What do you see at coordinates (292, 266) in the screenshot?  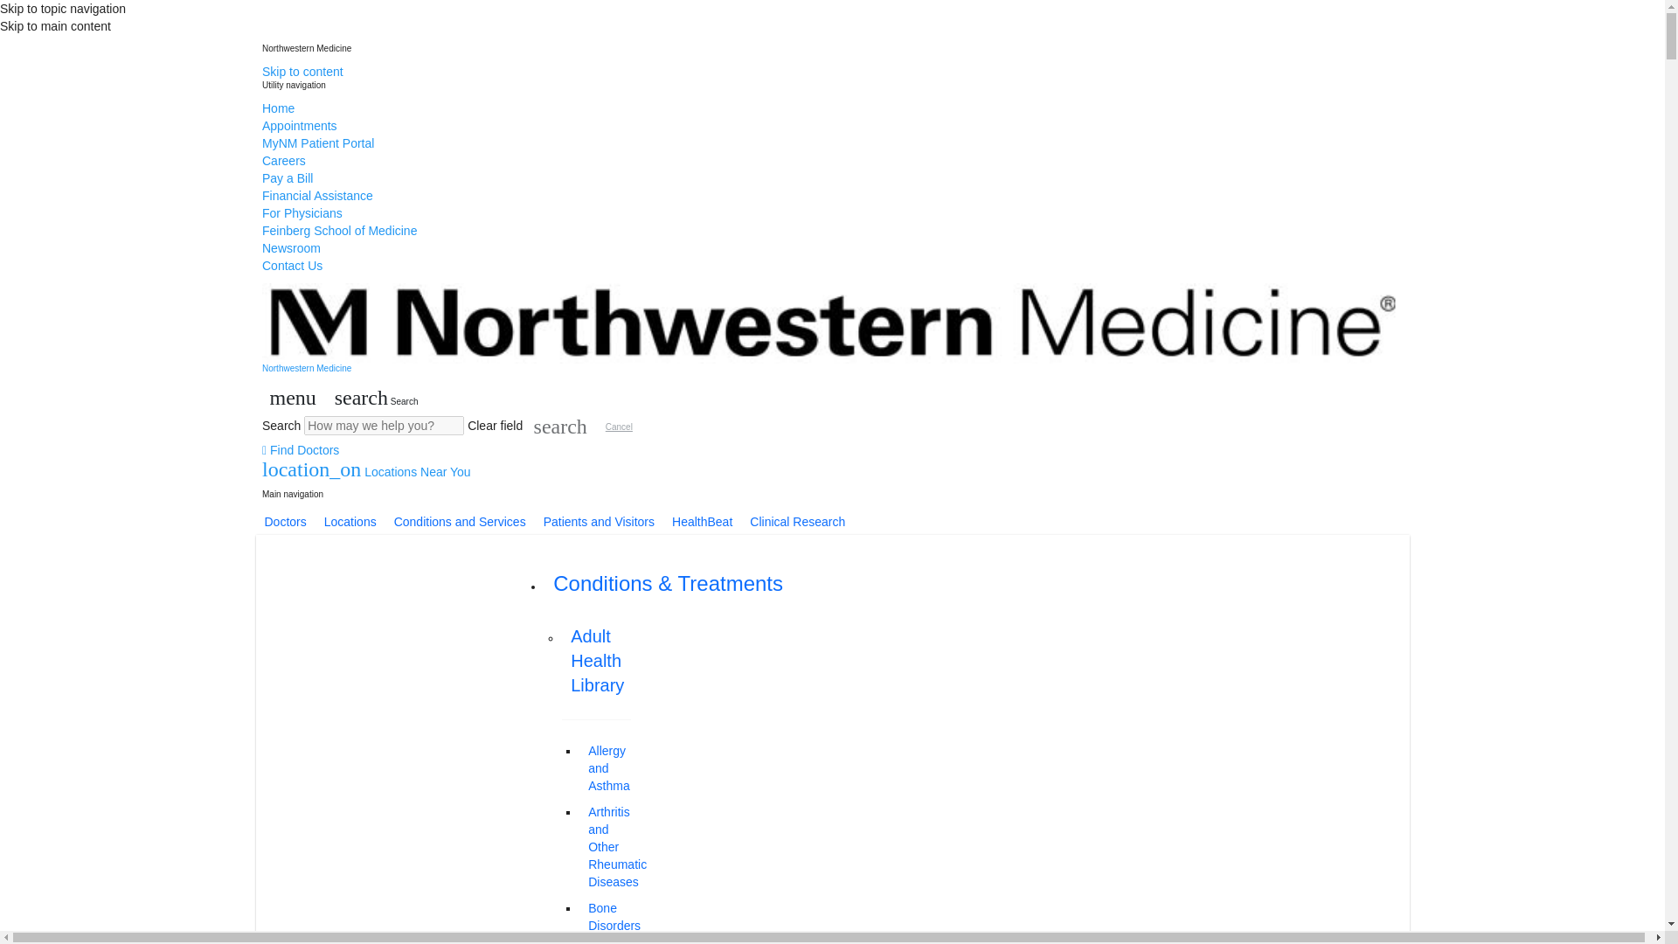 I see `Contact Us` at bounding box center [292, 266].